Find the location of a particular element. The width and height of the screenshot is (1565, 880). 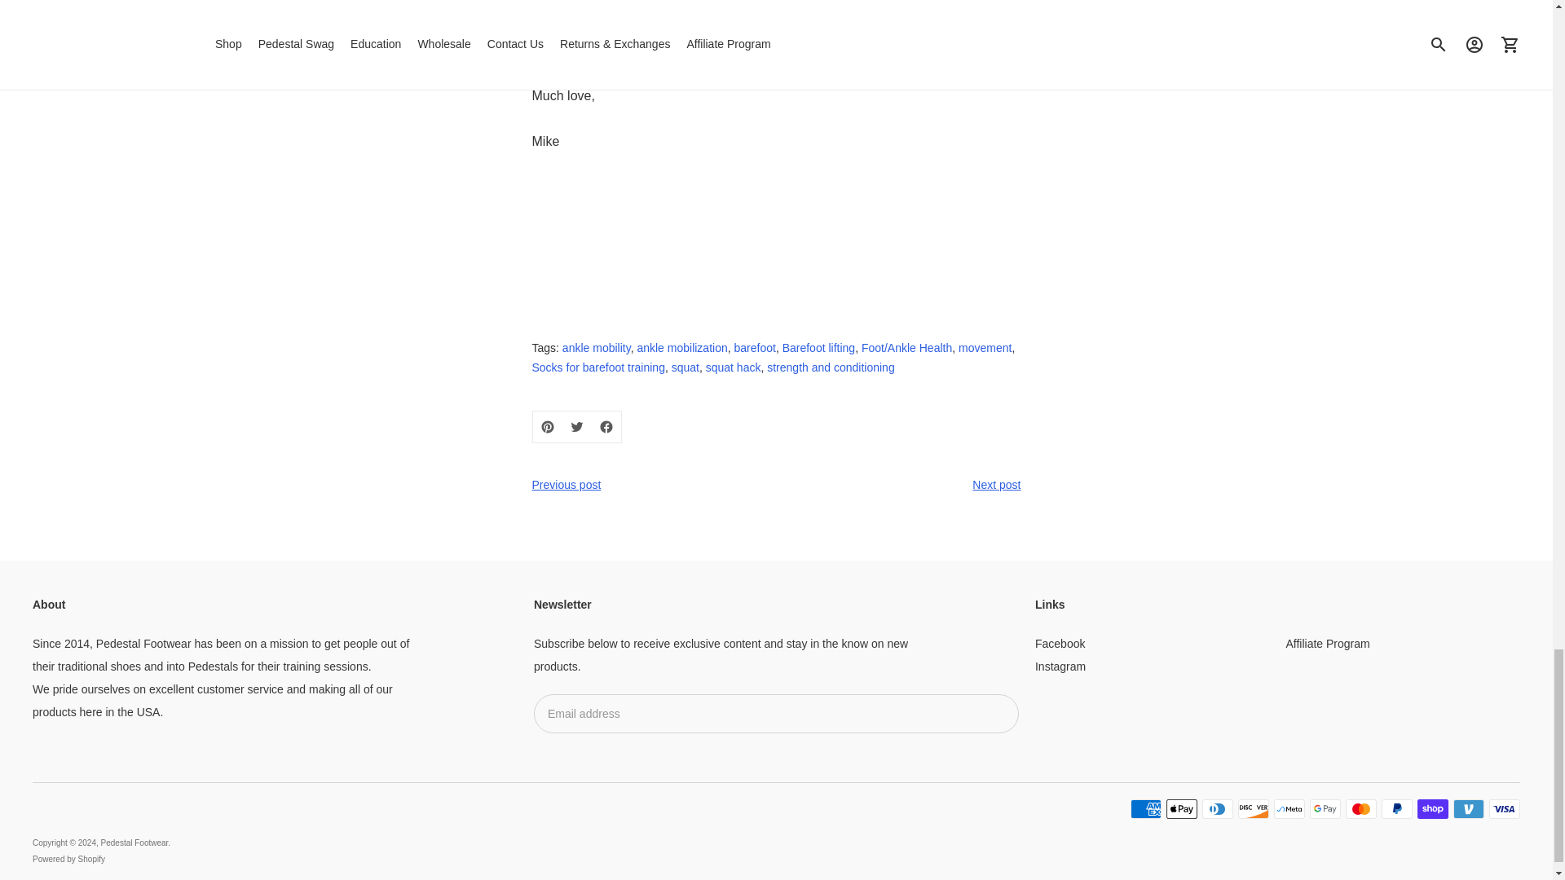

Show articles tagged strength and conditioning is located at coordinates (830, 367).